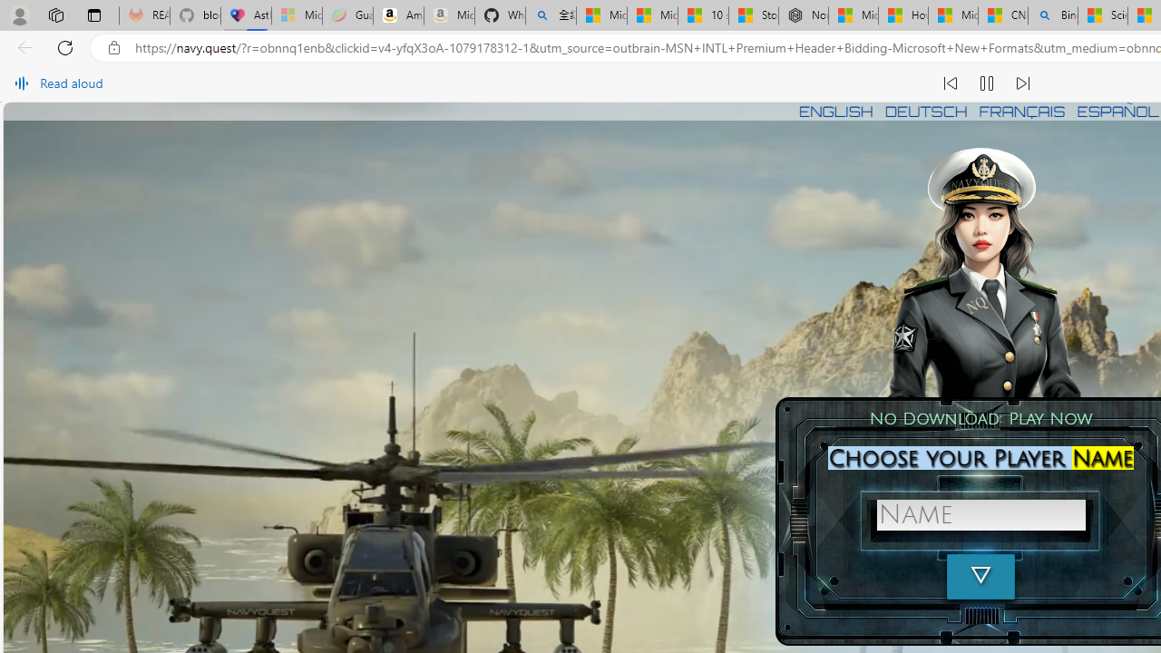 Image resolution: width=1161 pixels, height=653 pixels. I want to click on CNN - MSN, so click(1003, 16).